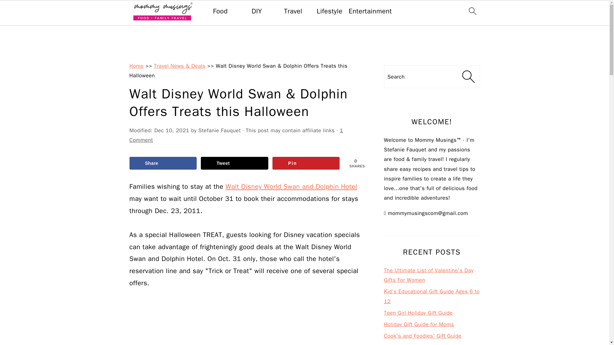 The image size is (614, 345). Describe the element at coordinates (472, 11) in the screenshot. I see `search icon` at that location.